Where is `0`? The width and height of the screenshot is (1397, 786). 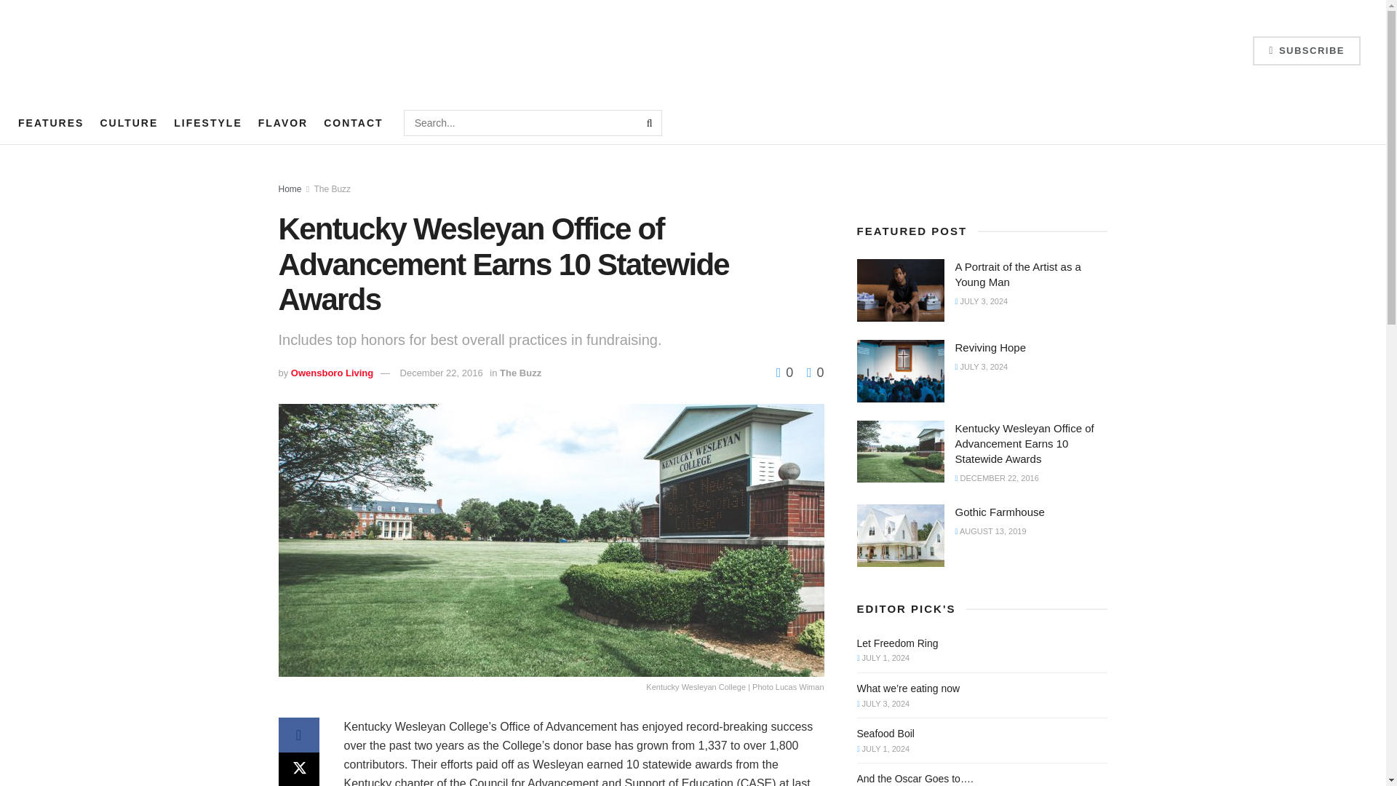
0 is located at coordinates (815, 373).